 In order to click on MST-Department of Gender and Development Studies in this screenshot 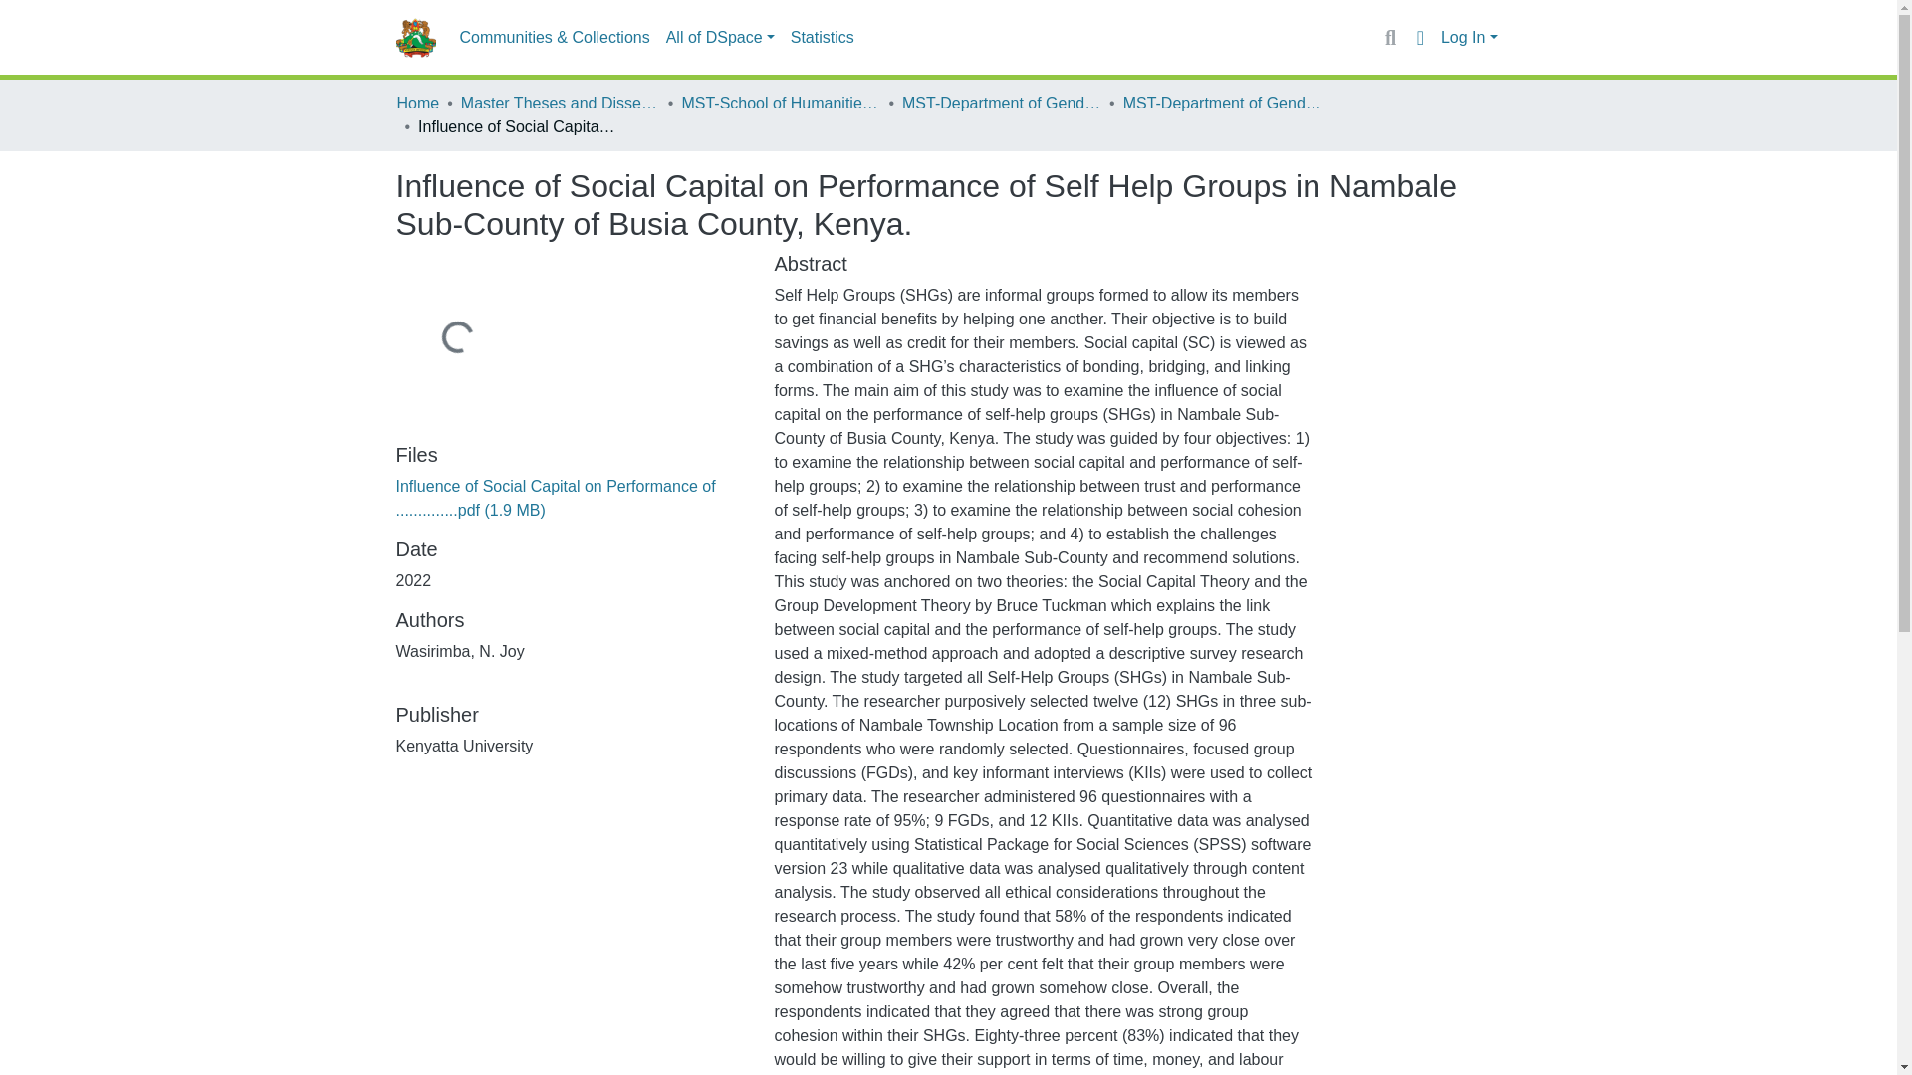, I will do `click(1223, 103)`.